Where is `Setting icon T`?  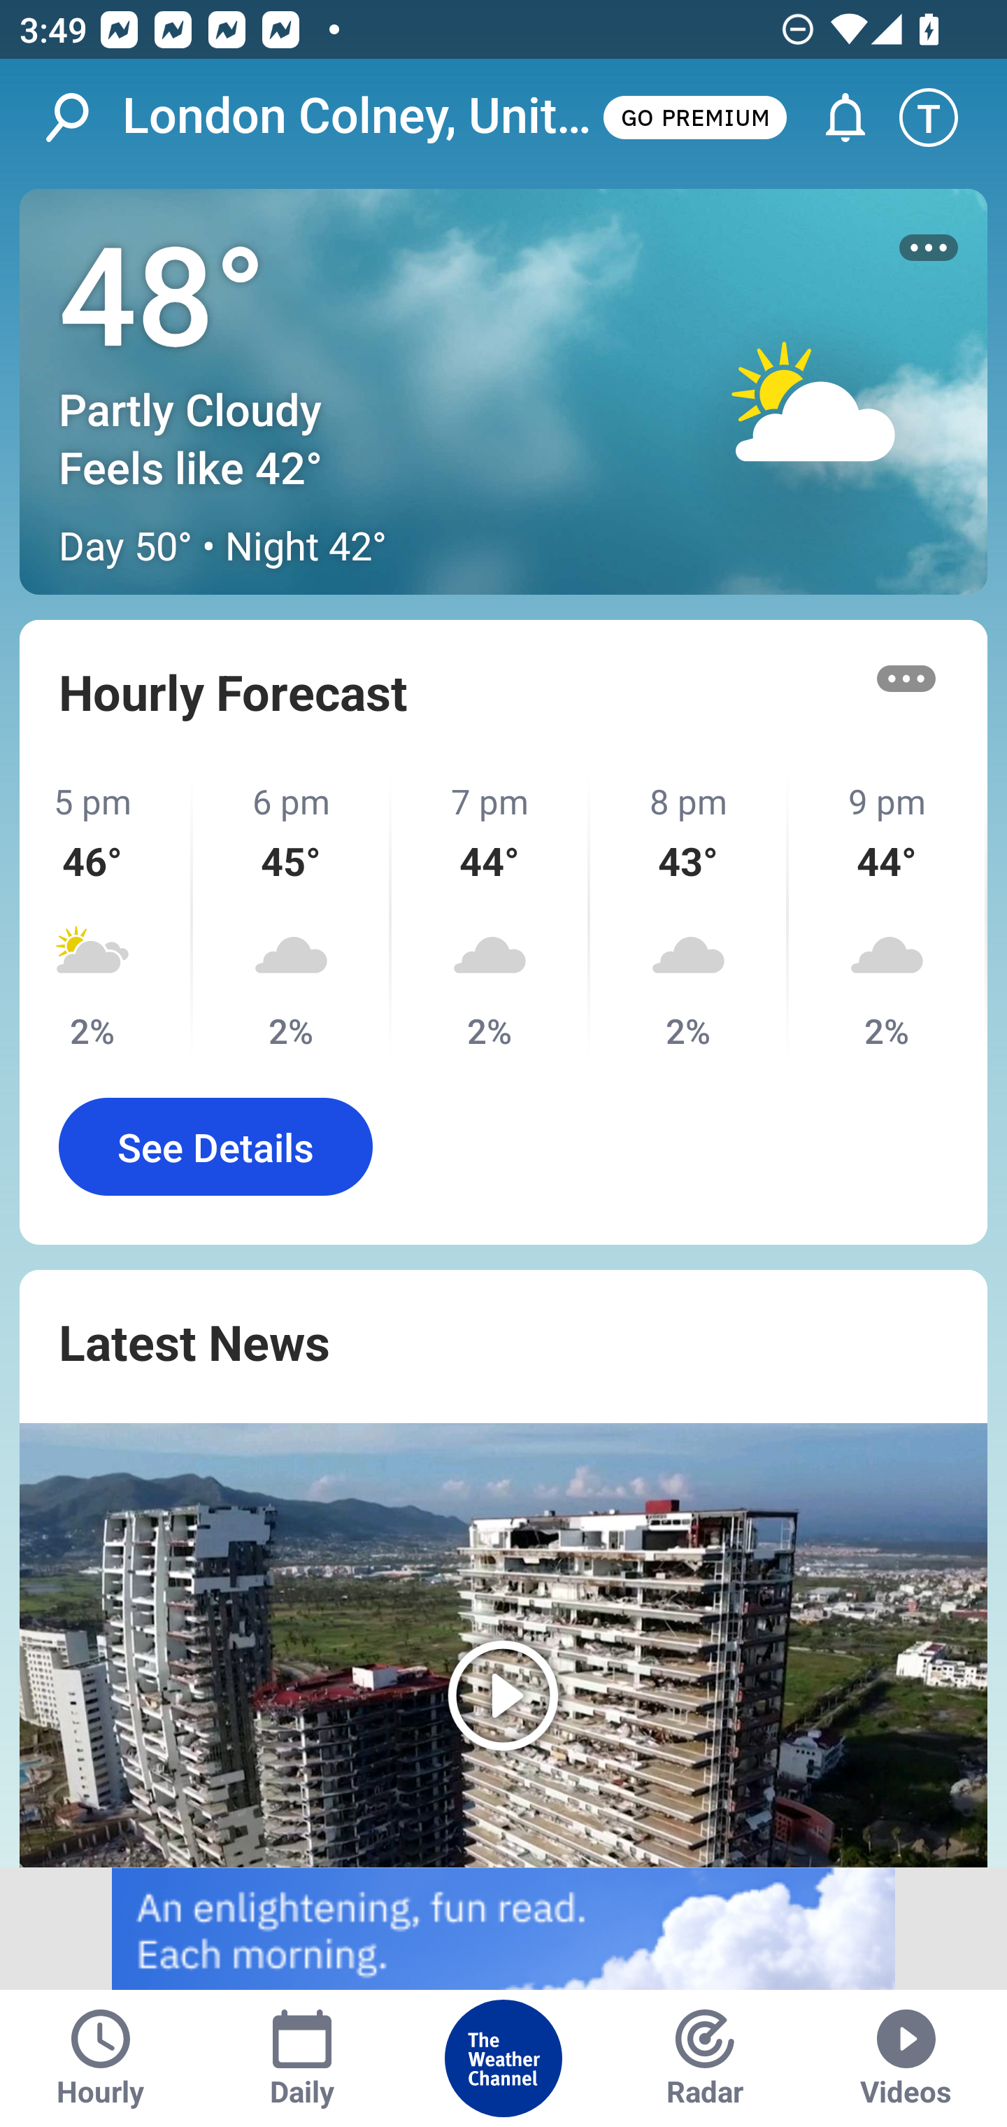 Setting icon T is located at coordinates (941, 118).